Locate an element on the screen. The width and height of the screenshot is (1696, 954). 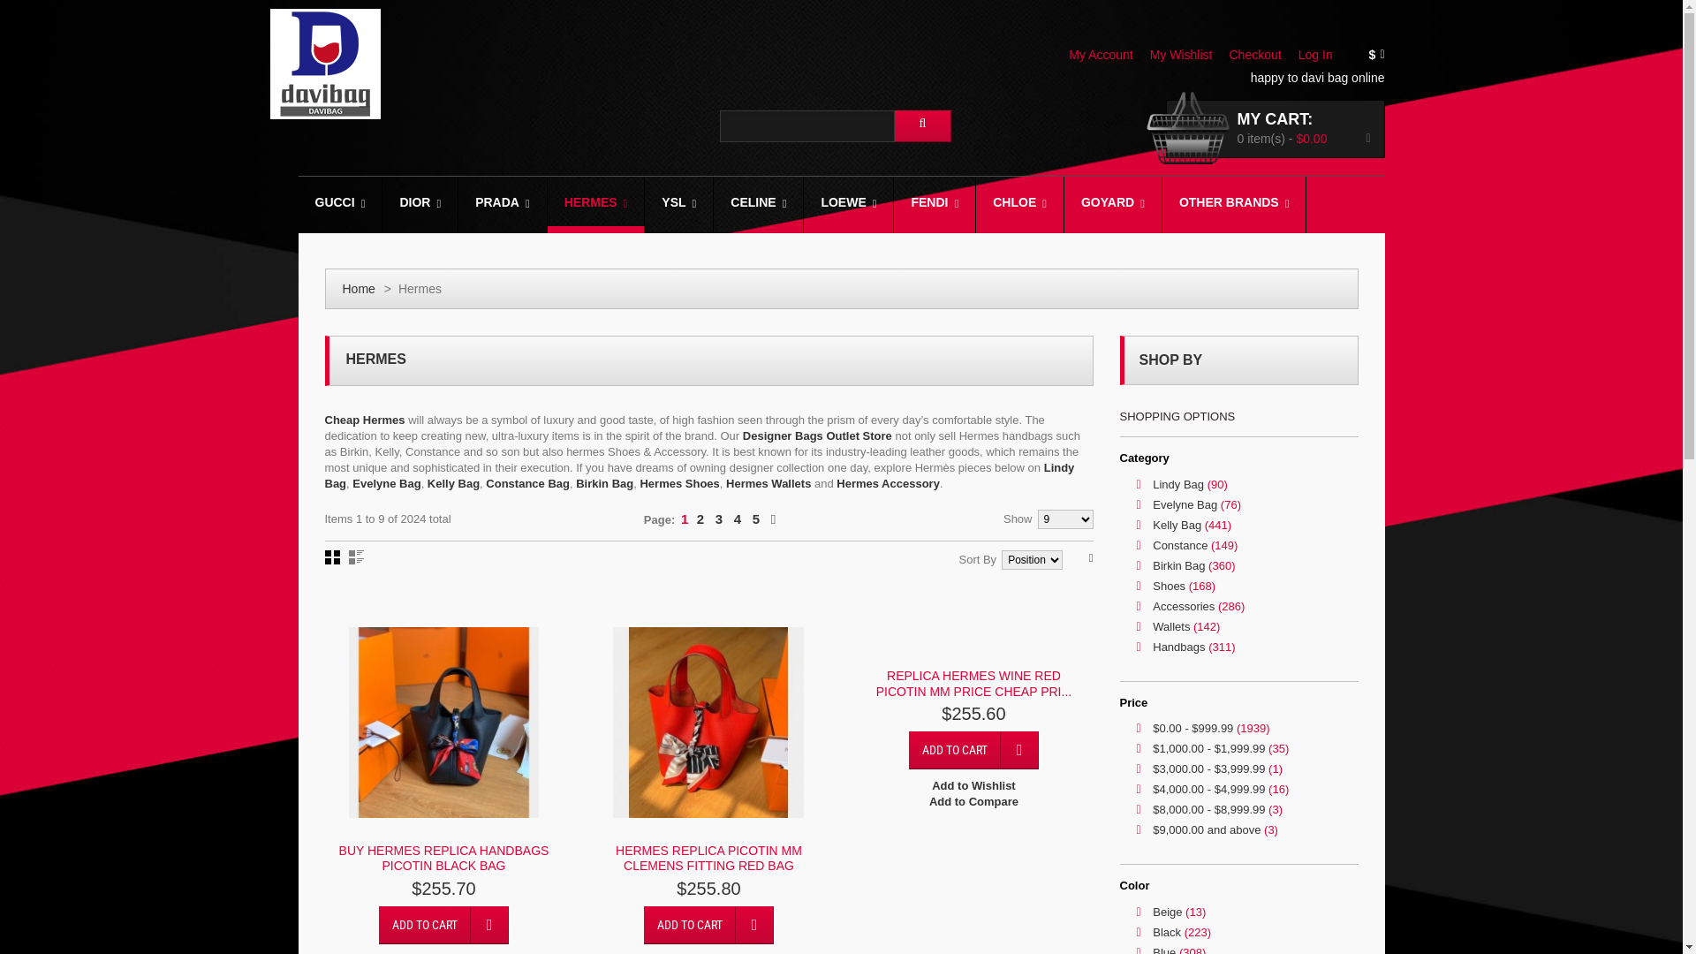
4 is located at coordinates (738, 519).